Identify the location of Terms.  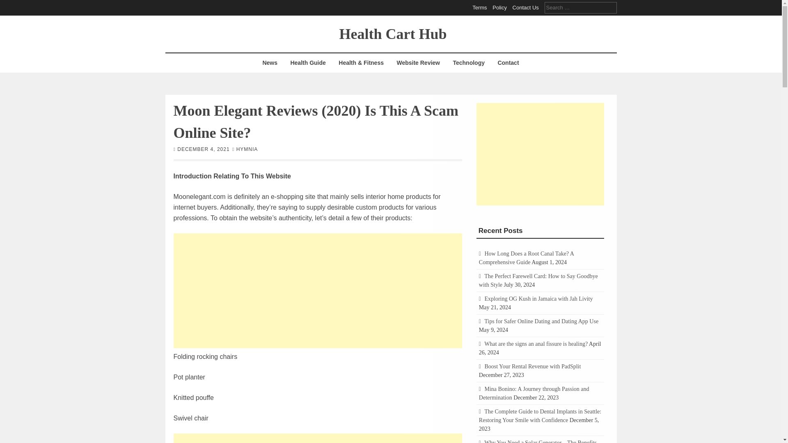
(479, 7).